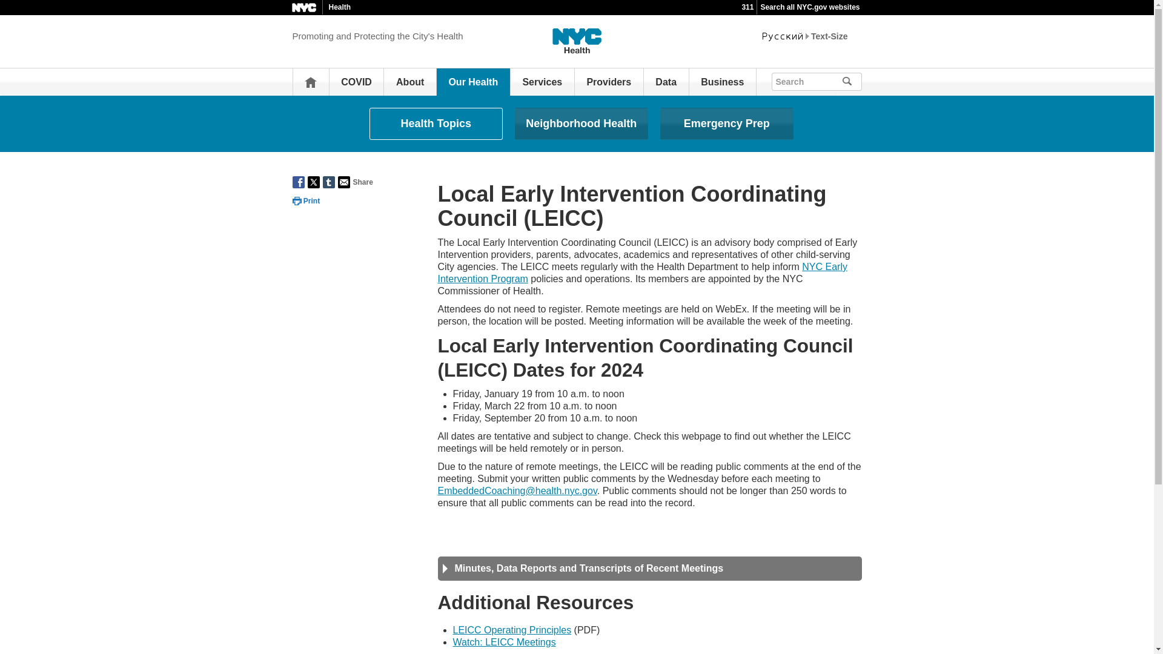 This screenshot has width=1163, height=654. I want to click on COVID, so click(356, 82).